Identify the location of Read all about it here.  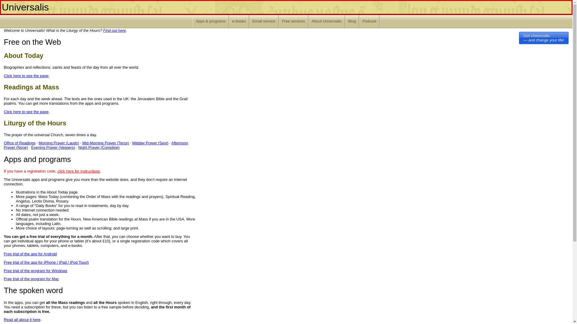
(22, 320).